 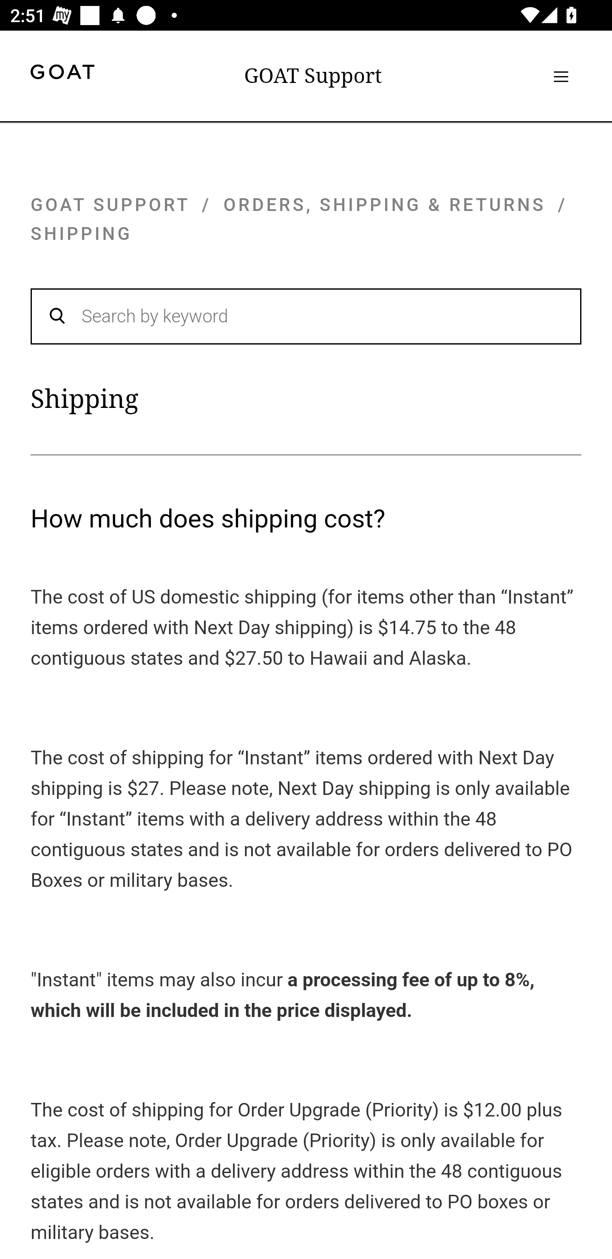 What do you see at coordinates (82, 234) in the screenshot?
I see `SHIPPING` at bounding box center [82, 234].